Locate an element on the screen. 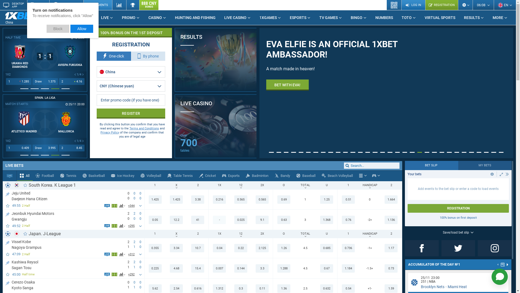 This screenshot has width=520, height=293. All is located at coordinates (25, 176).